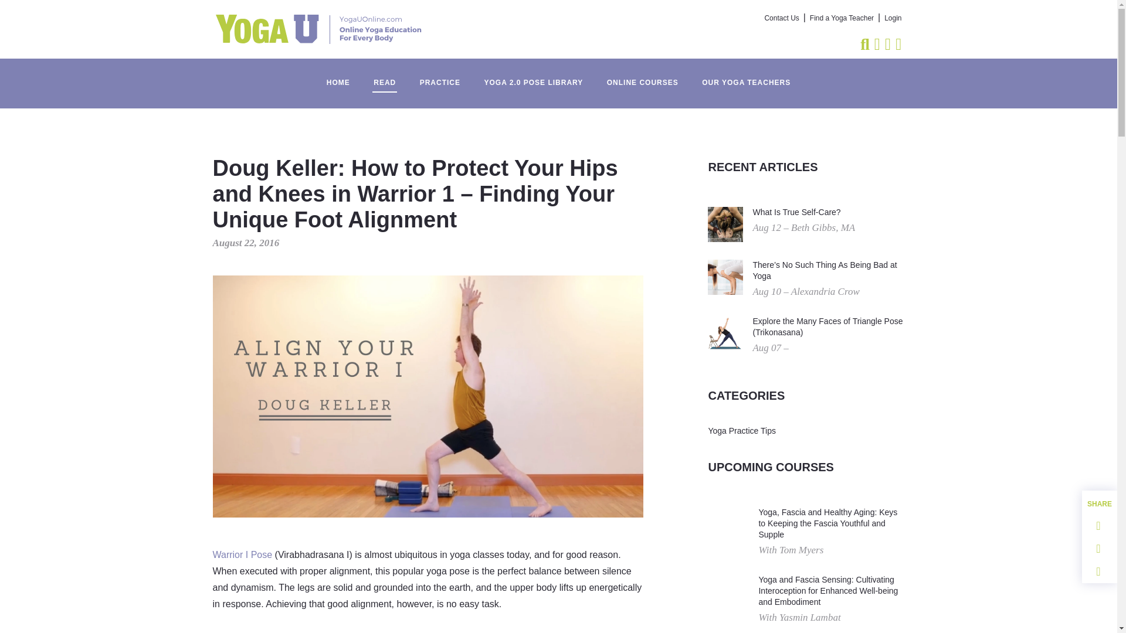 This screenshot has height=633, width=1126. What do you see at coordinates (533, 77) in the screenshot?
I see `YOGA 2.0 POSE LIBRARY` at bounding box center [533, 77].